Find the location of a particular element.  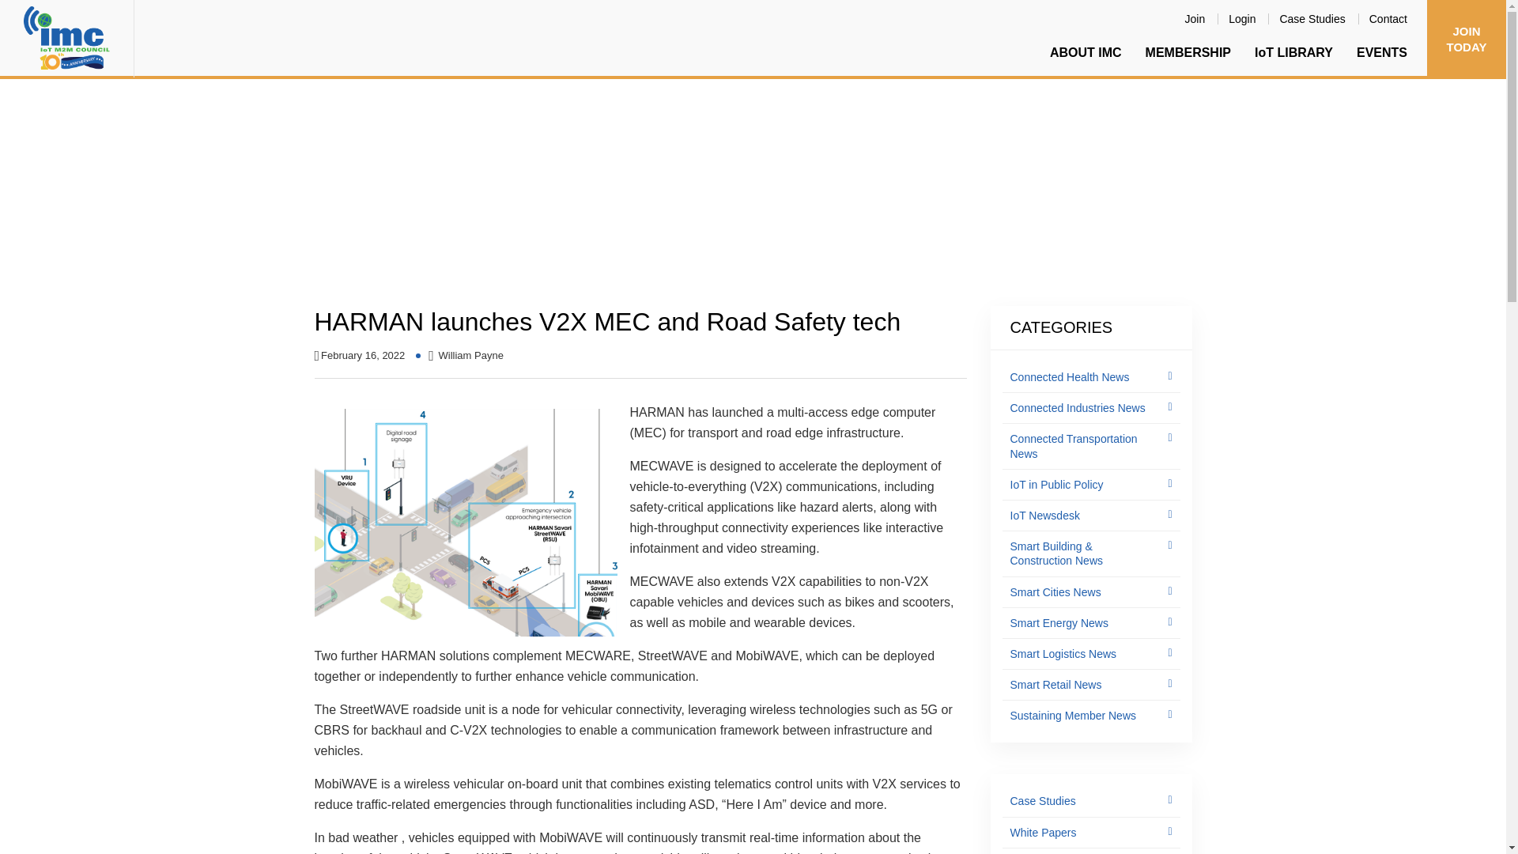

EVENTS is located at coordinates (1382, 52).